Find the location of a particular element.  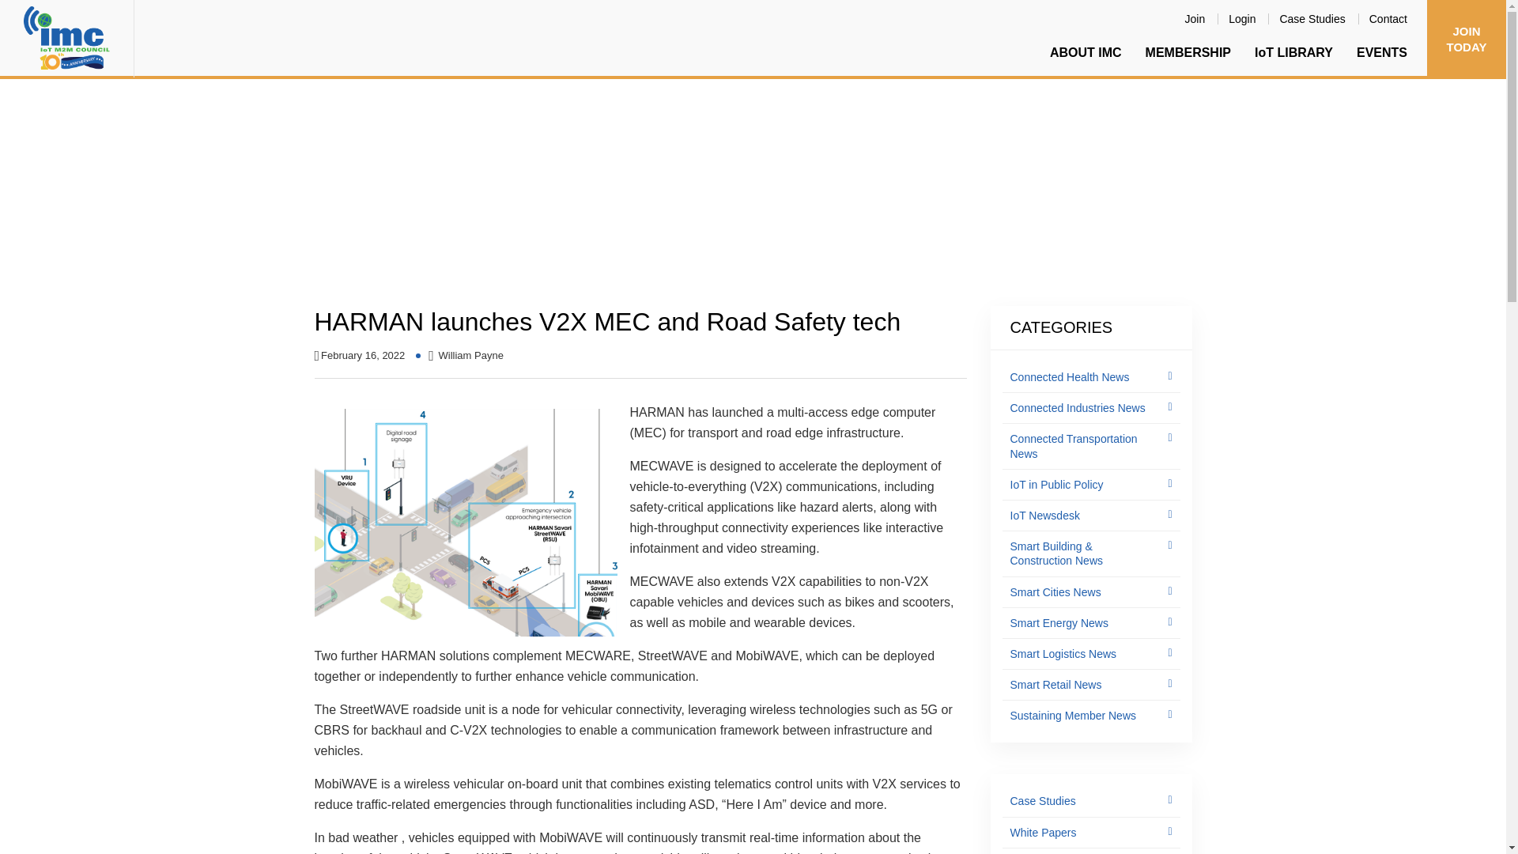

EVENTS is located at coordinates (1382, 52).